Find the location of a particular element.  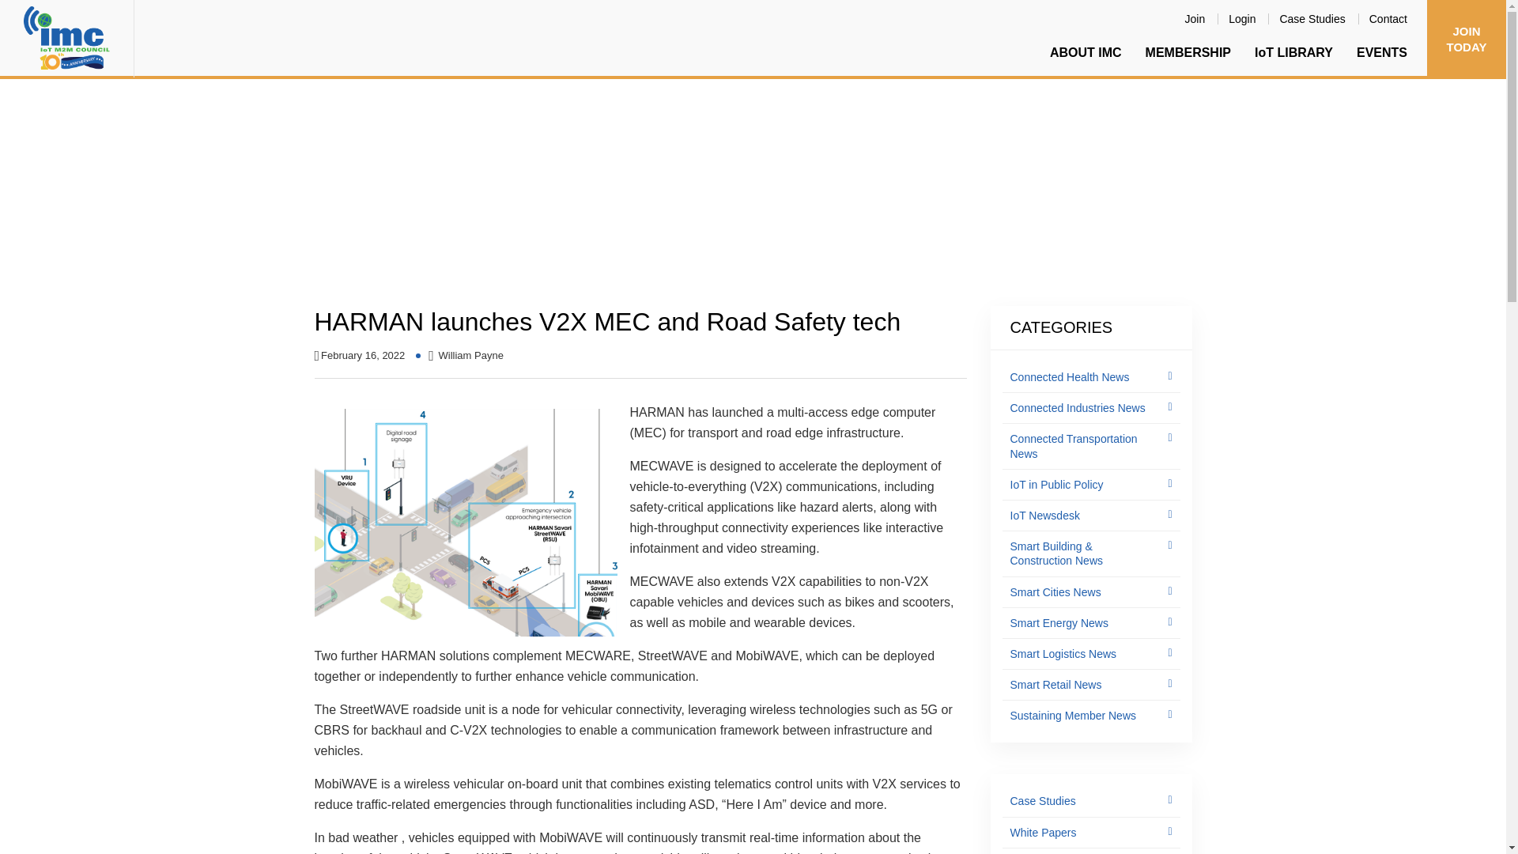

EVENTS is located at coordinates (1382, 52).